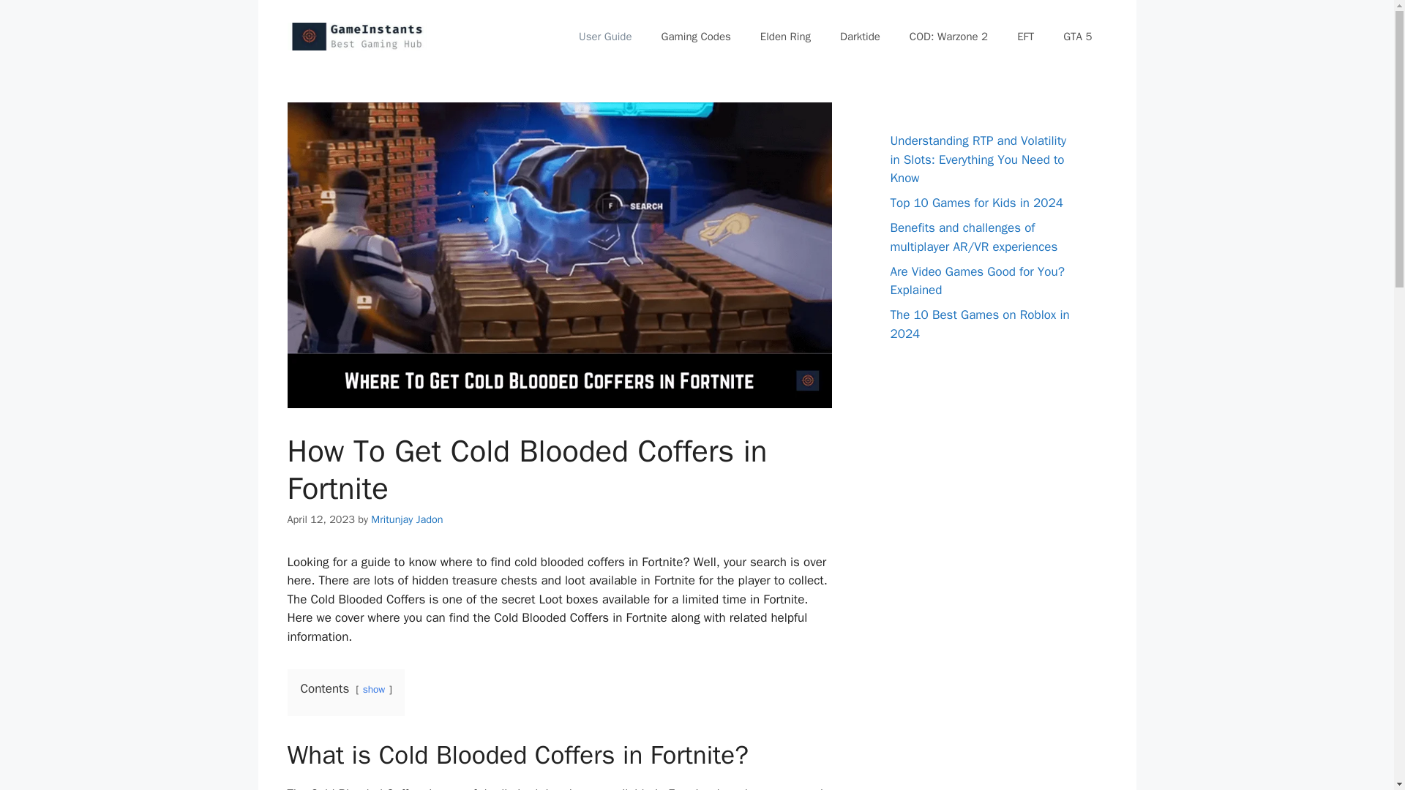 The height and width of the screenshot is (790, 1405). I want to click on Mritunjay Jadon, so click(406, 519).